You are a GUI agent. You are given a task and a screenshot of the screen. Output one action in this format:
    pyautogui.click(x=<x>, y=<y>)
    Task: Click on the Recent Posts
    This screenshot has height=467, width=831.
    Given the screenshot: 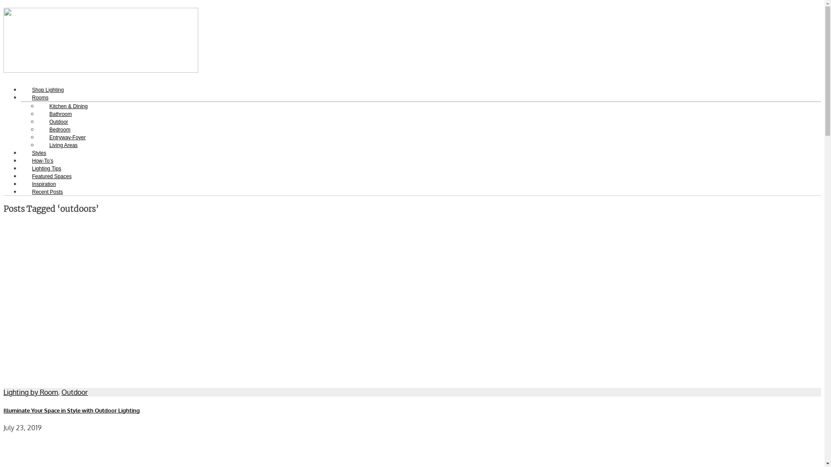 What is the action you would take?
    pyautogui.click(x=48, y=192)
    